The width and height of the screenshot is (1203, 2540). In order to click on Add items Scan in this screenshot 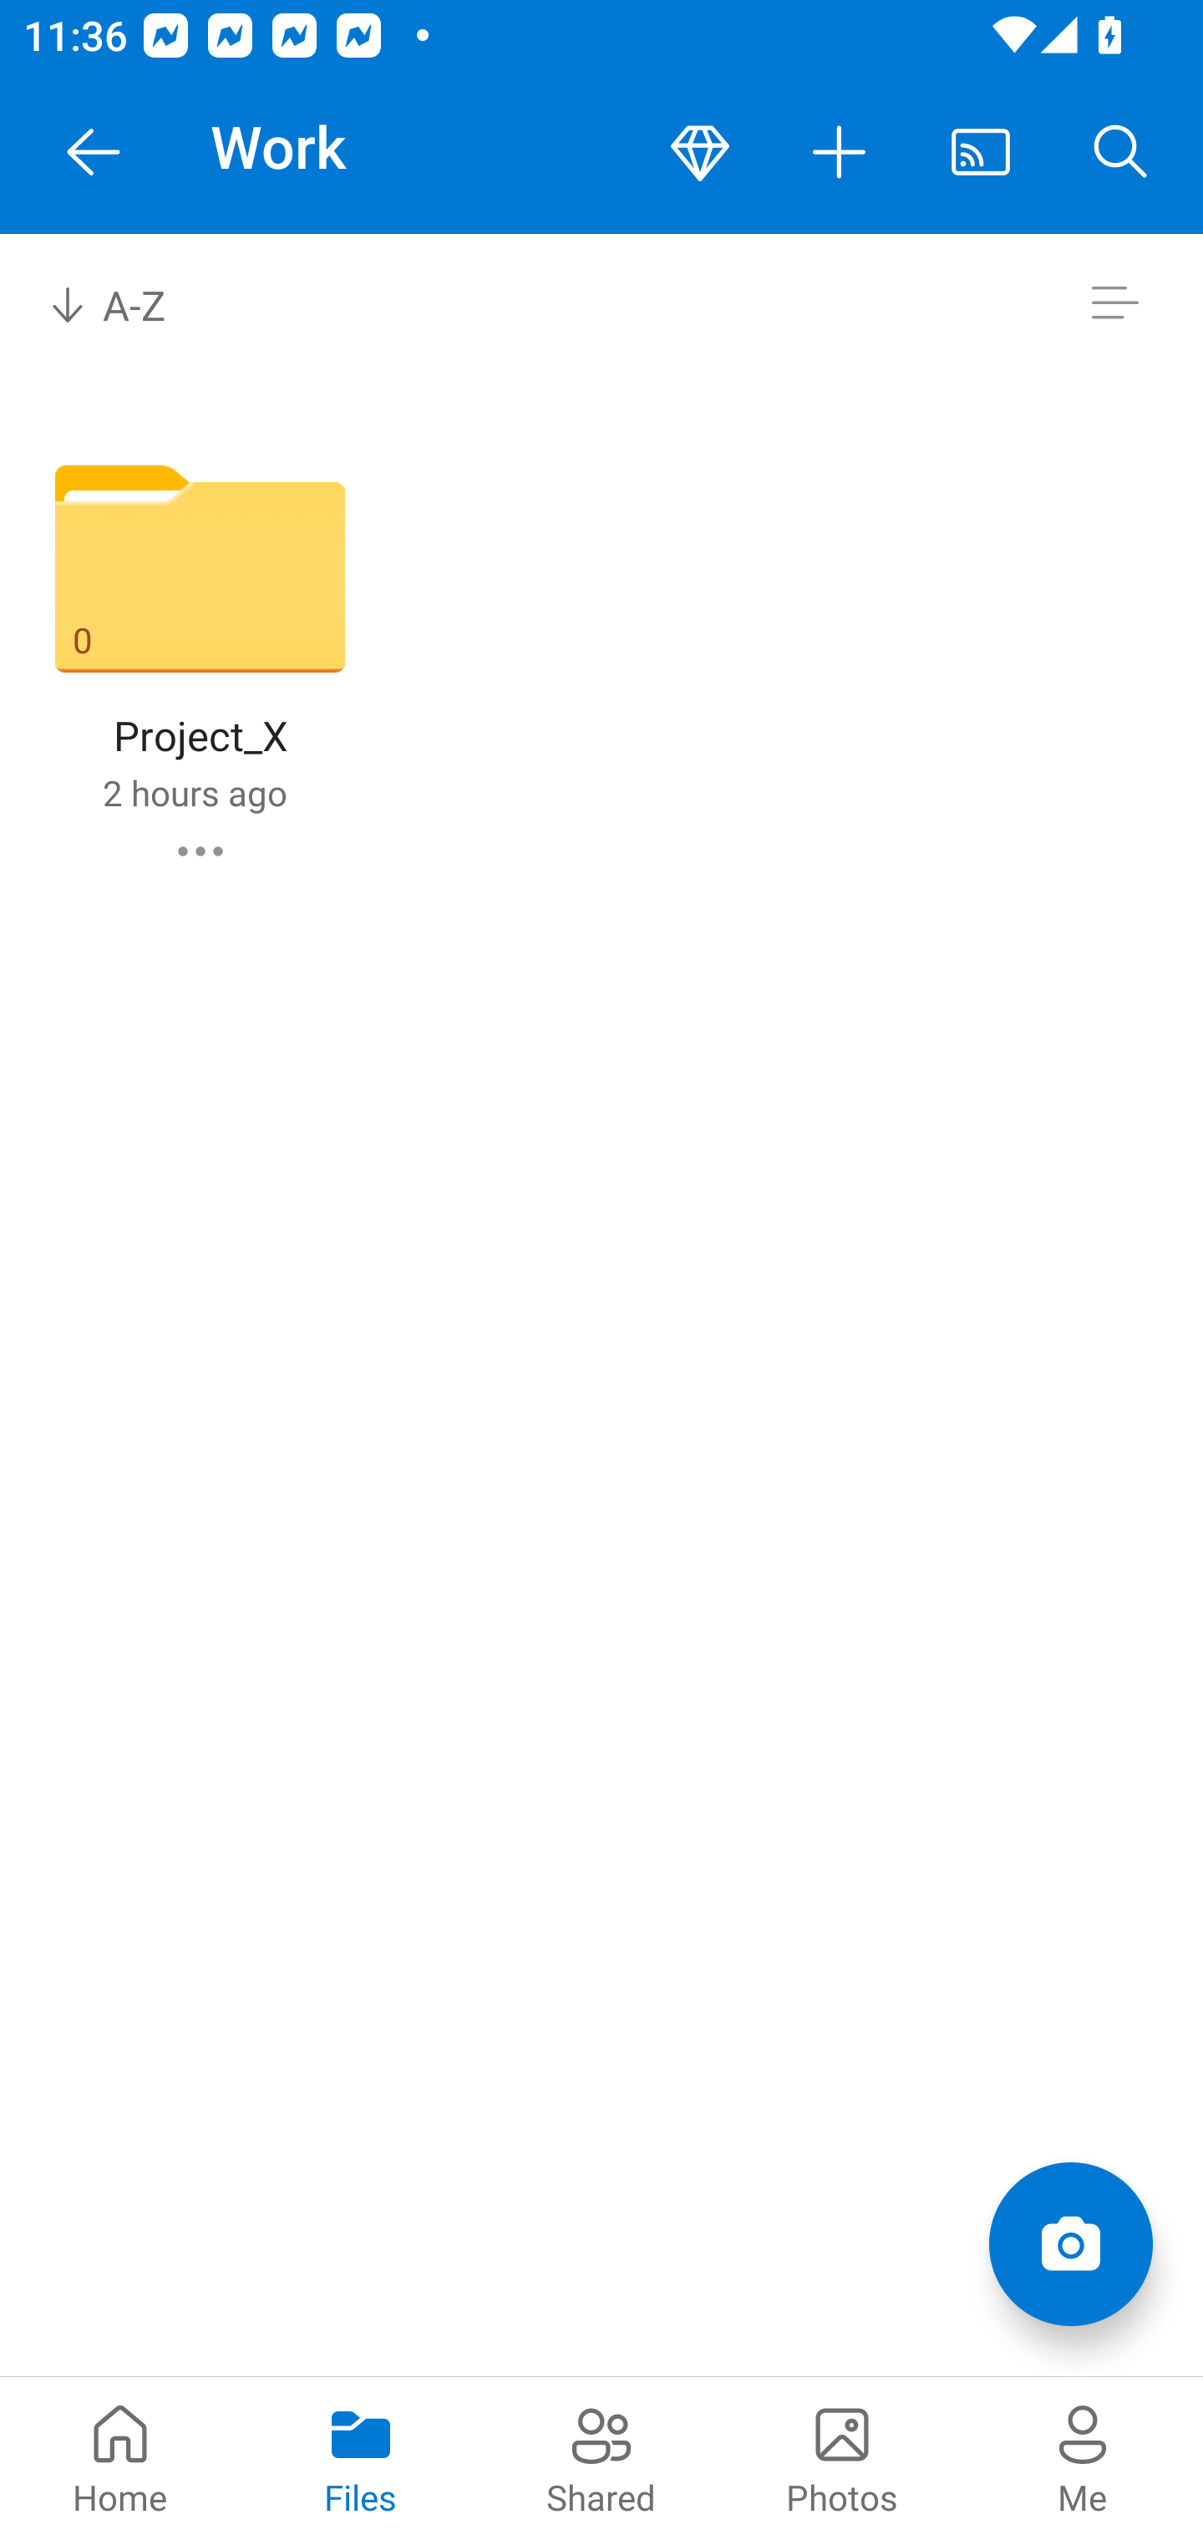, I will do `click(1070, 2244)`.